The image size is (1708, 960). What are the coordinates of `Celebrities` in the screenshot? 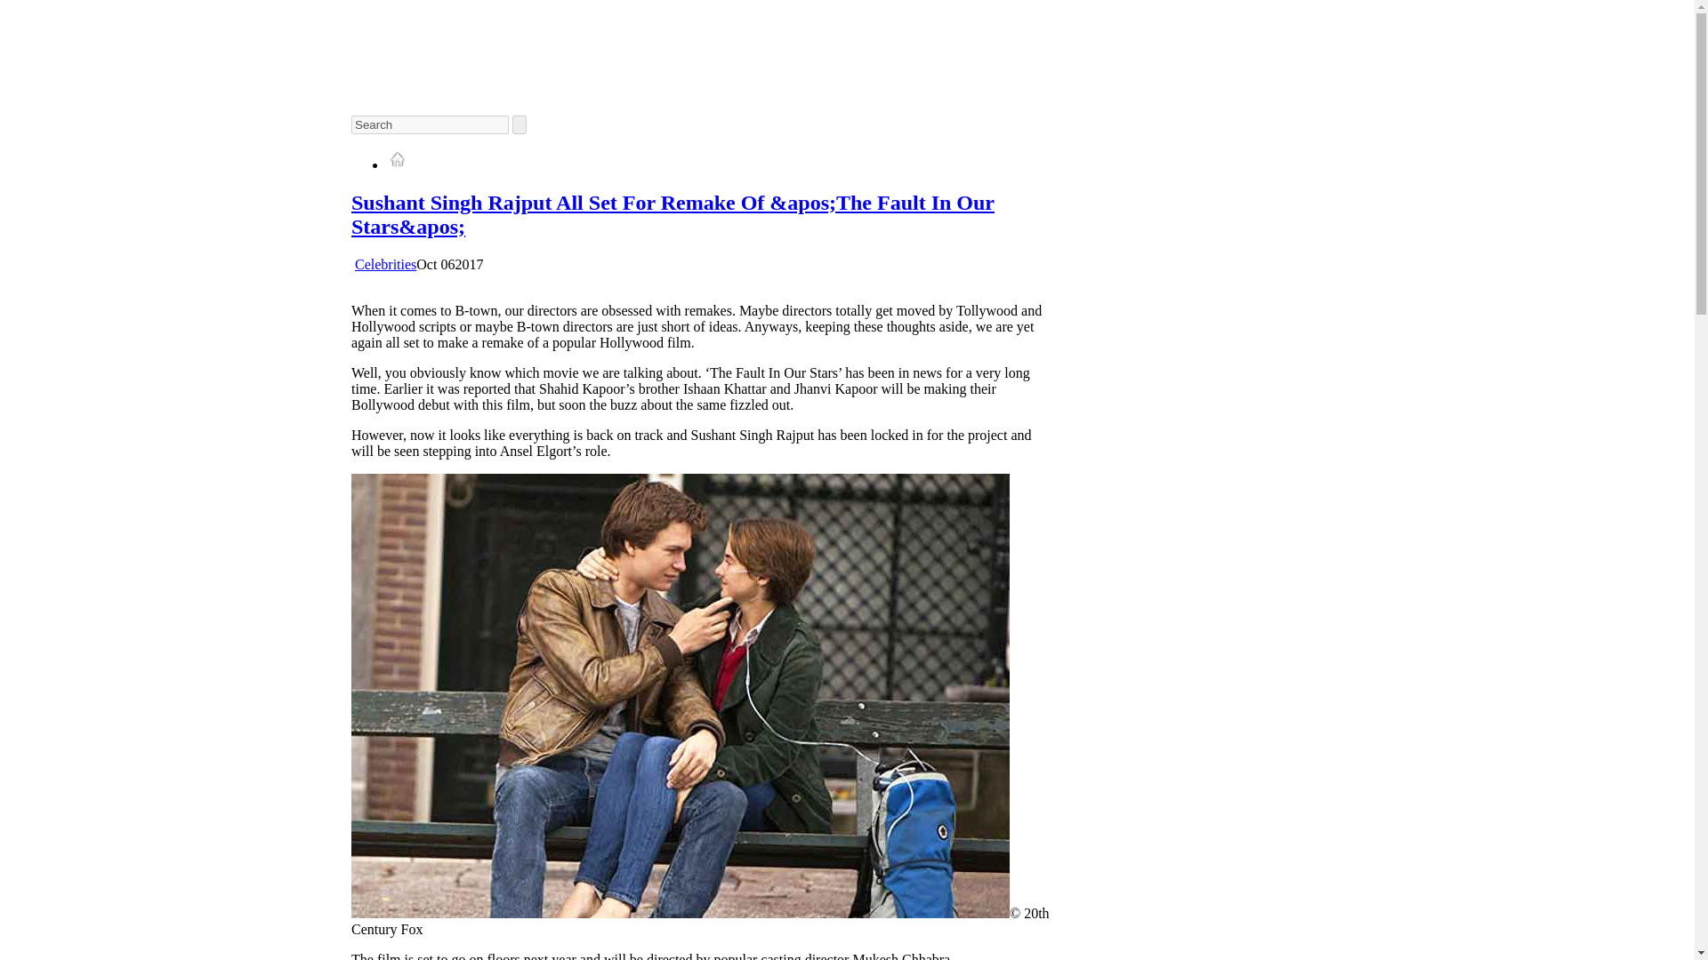 It's located at (386, 264).